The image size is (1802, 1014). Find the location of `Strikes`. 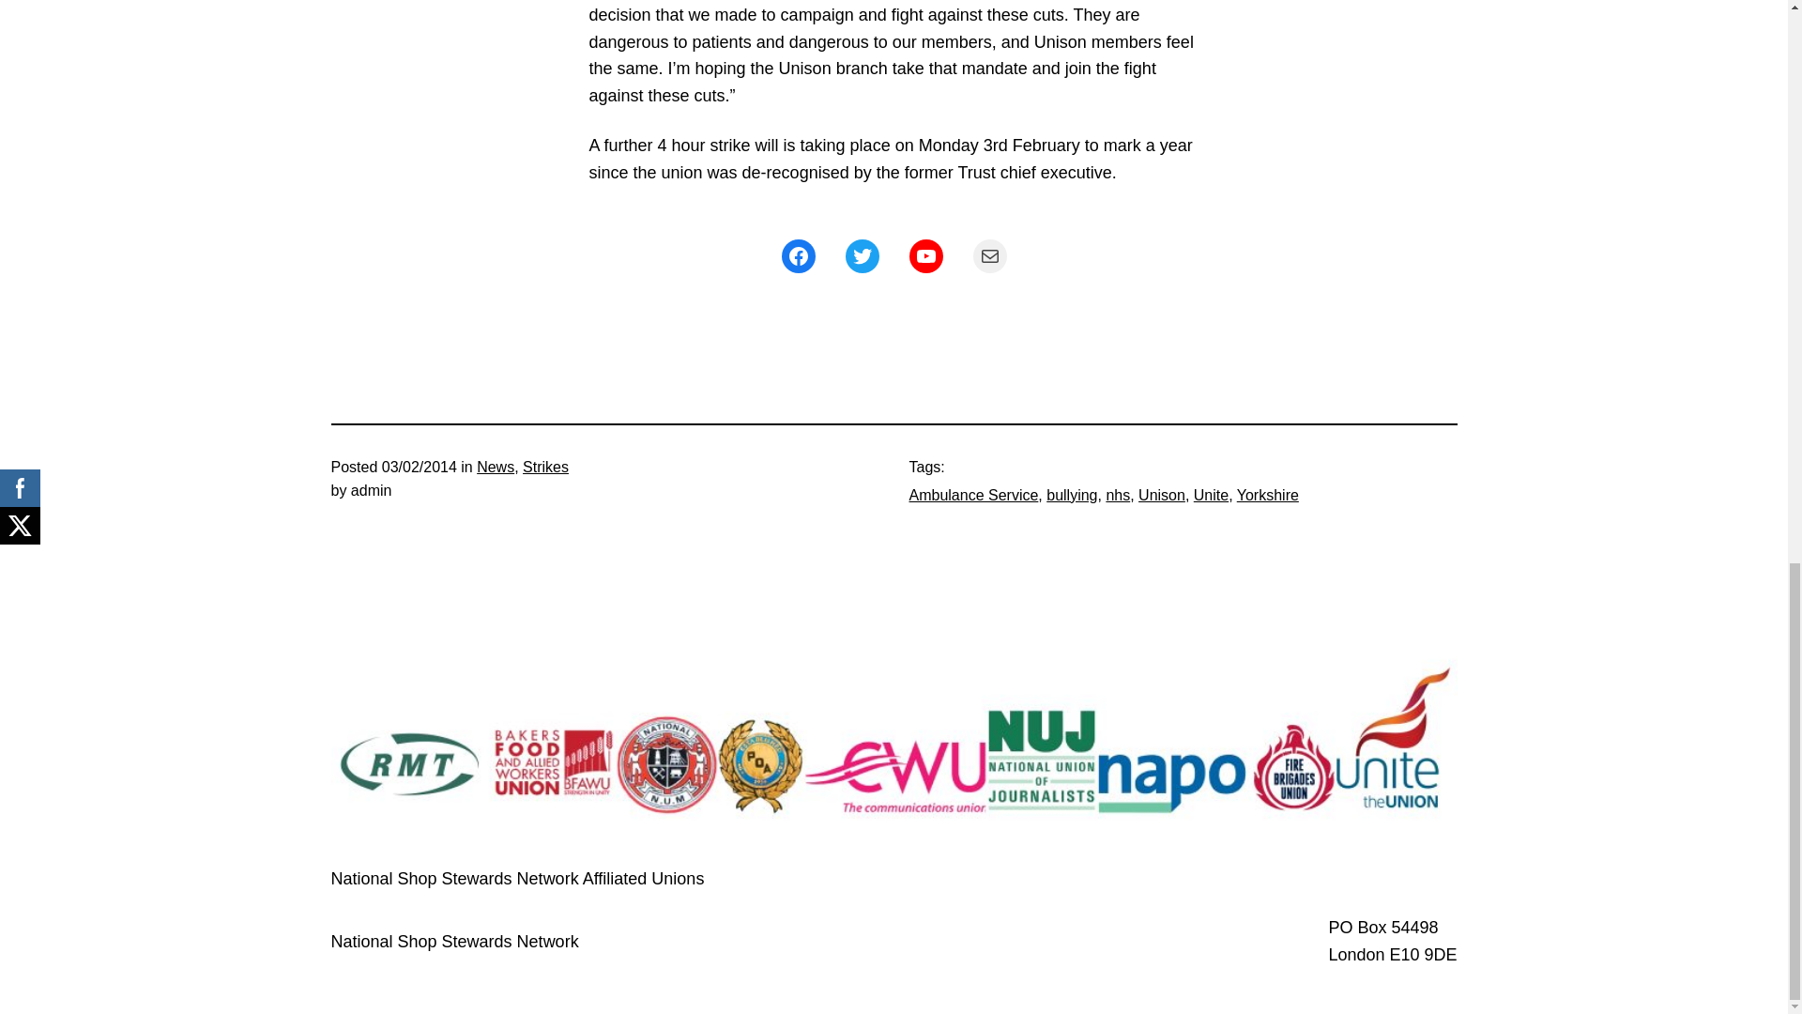

Strikes is located at coordinates (545, 468).